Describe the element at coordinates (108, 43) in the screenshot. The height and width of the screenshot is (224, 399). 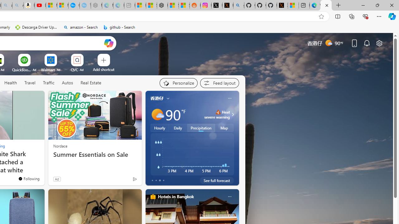
I see `Open Copilot` at that location.